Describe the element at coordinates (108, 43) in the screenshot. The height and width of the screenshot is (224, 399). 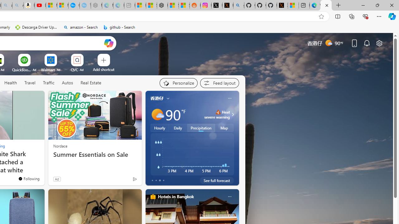
I see `Open Copilot` at that location.